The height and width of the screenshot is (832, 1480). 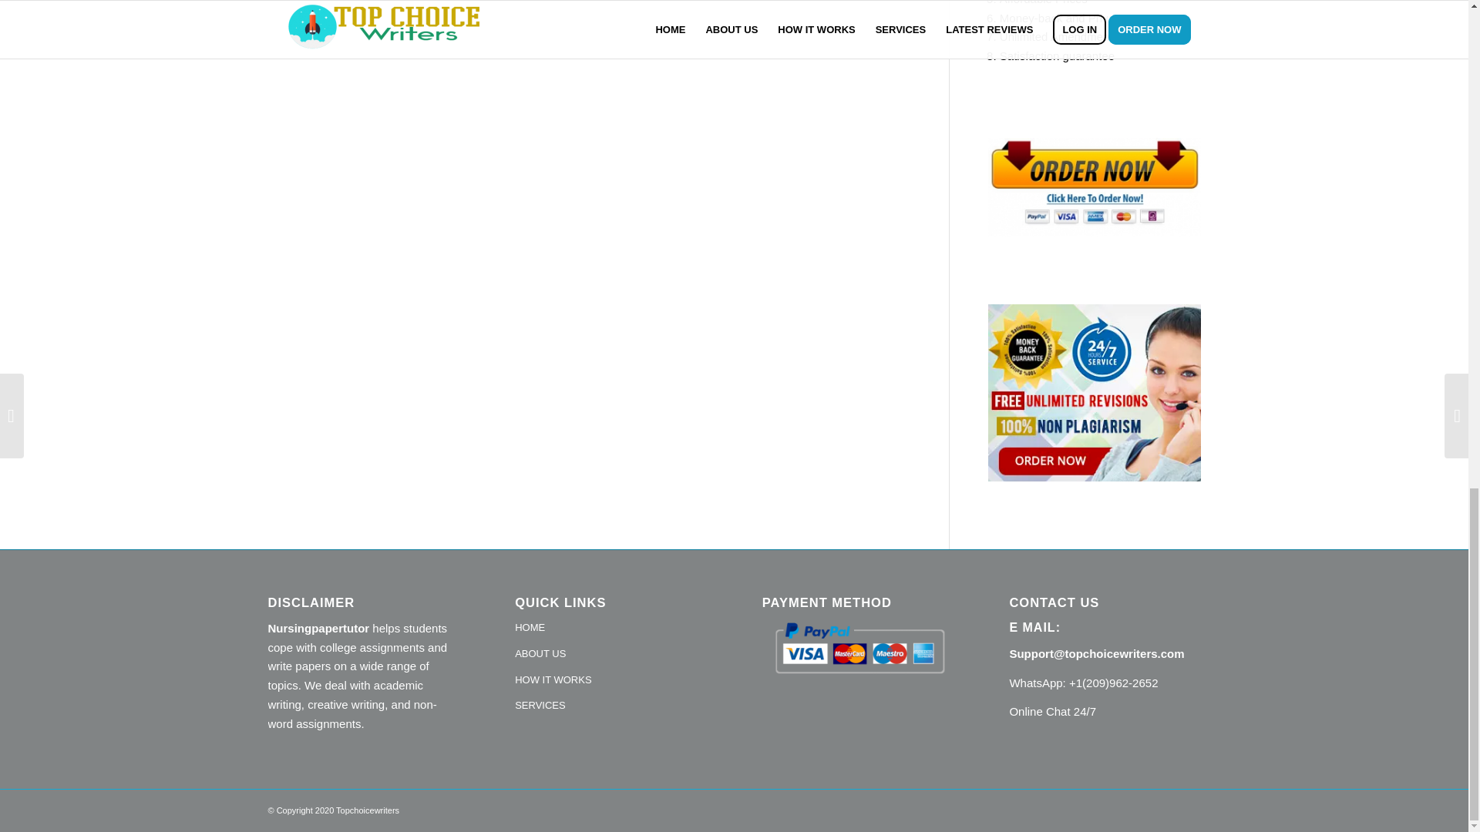 I want to click on SERVICES, so click(x=610, y=706).